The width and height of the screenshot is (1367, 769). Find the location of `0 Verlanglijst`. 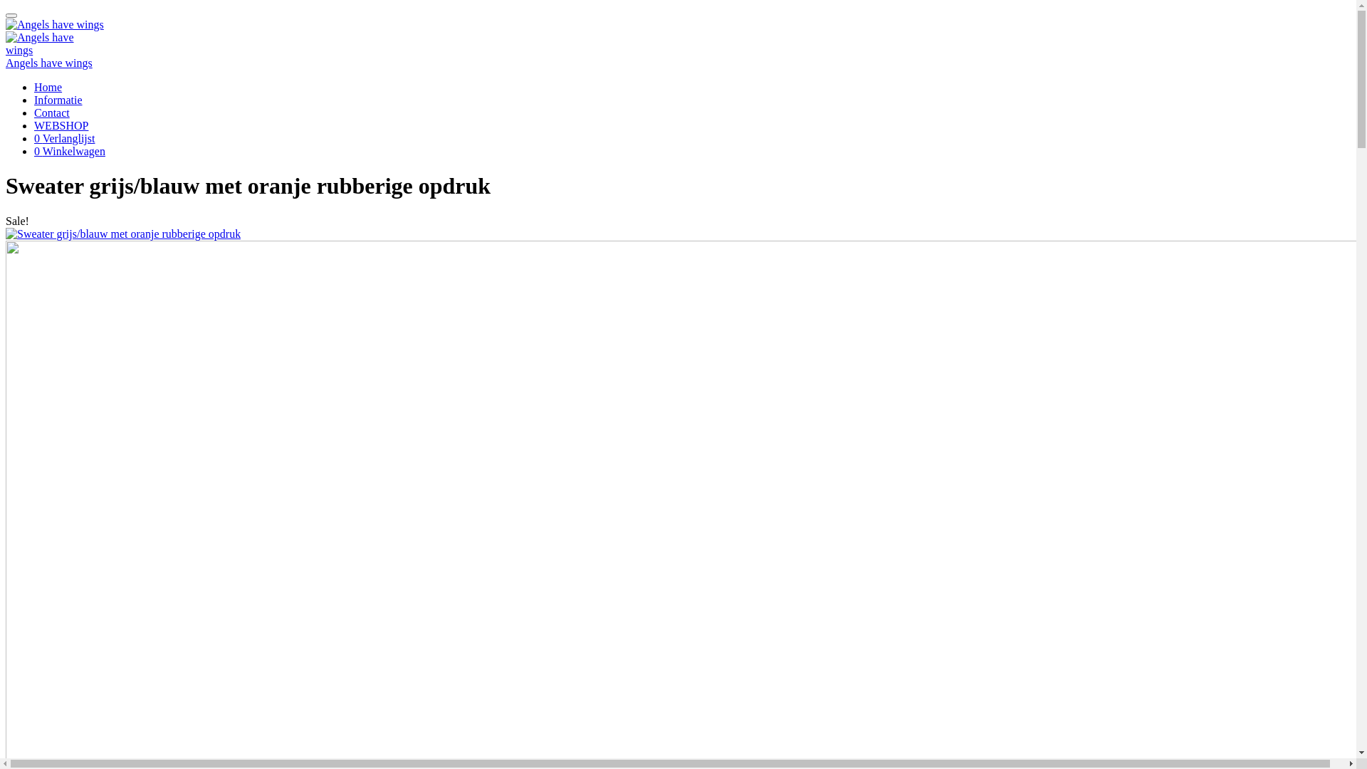

0 Verlanglijst is located at coordinates (64, 138).